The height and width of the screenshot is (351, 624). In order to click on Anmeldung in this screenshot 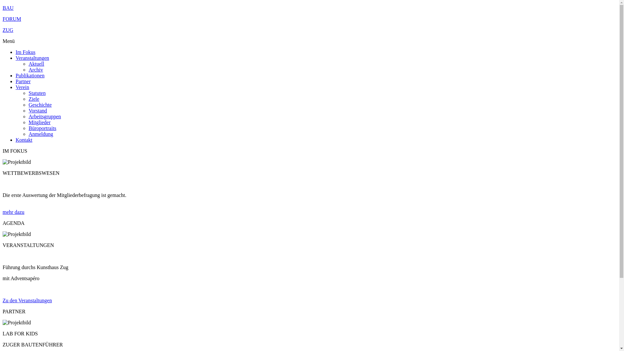, I will do `click(41, 134)`.